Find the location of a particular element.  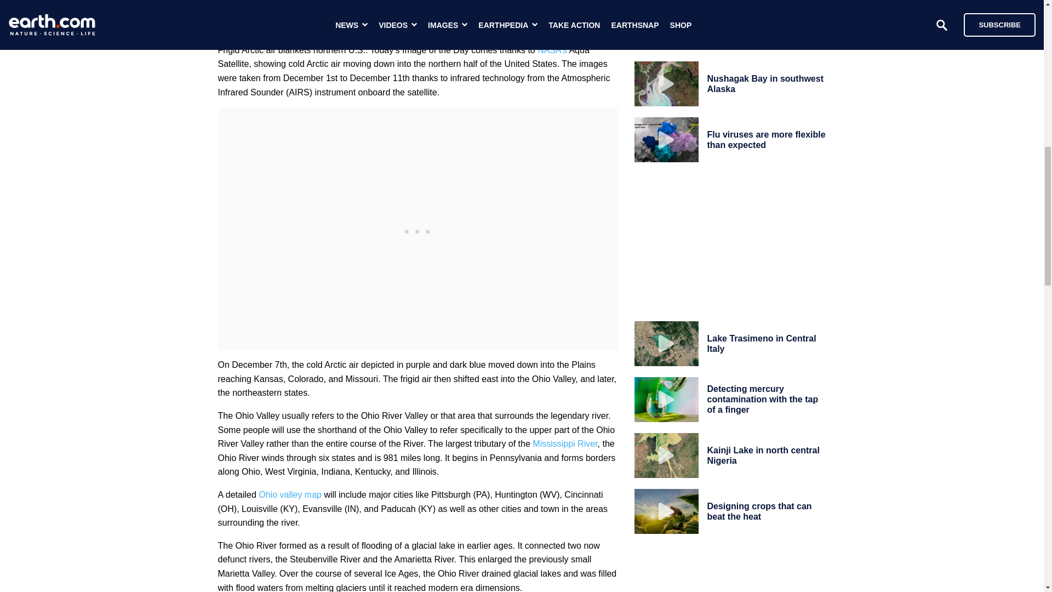

Detecting mercury contamination with the tap of a finger is located at coordinates (763, 399).